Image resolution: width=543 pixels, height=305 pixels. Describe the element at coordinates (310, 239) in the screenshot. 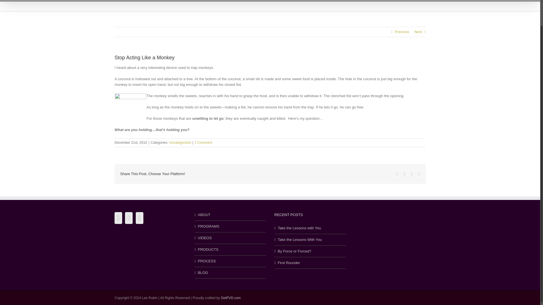

I see `Take the Lessons With You` at that location.